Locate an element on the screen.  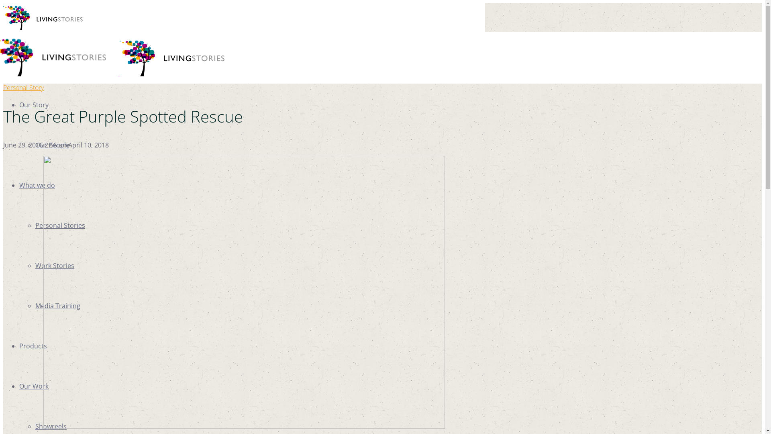
Work Stories is located at coordinates (55, 266).